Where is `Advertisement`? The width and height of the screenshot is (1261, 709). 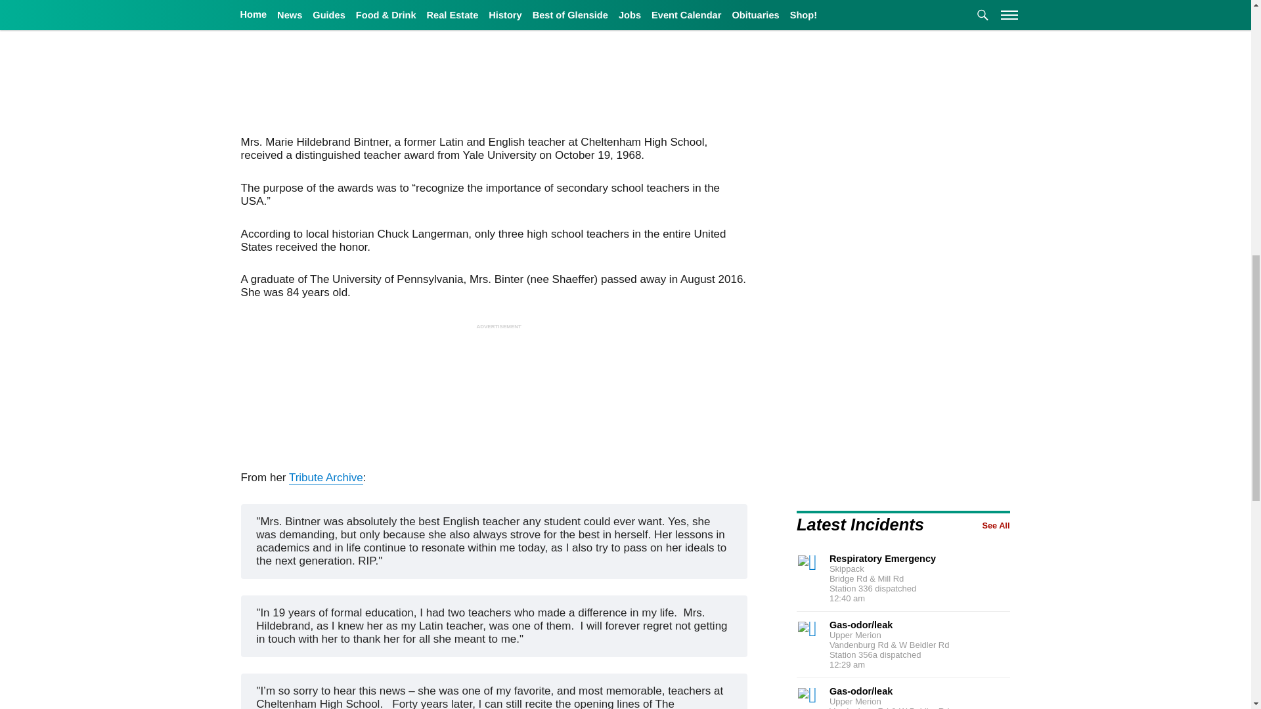 Advertisement is located at coordinates (906, 46).